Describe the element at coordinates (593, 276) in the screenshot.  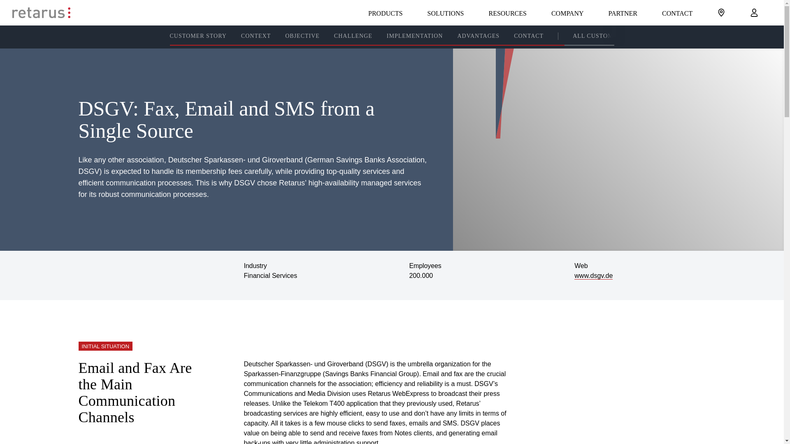
I see `DSGV` at that location.